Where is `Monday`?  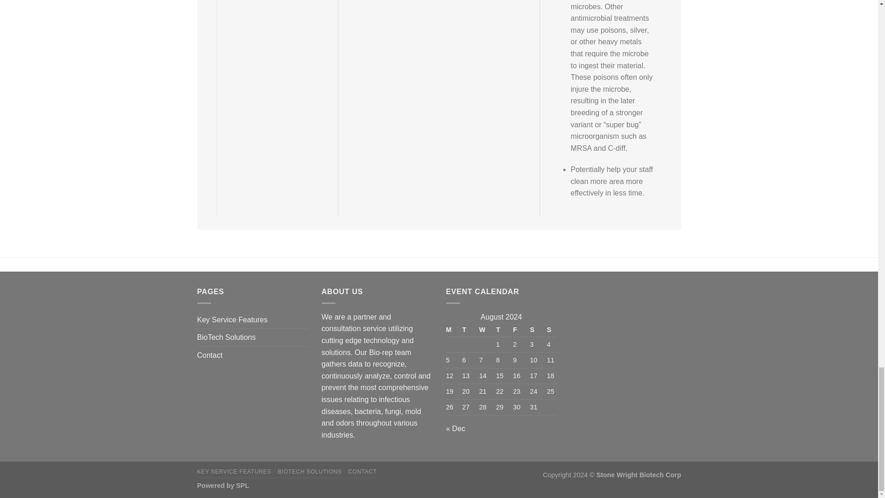
Monday is located at coordinates (453, 330).